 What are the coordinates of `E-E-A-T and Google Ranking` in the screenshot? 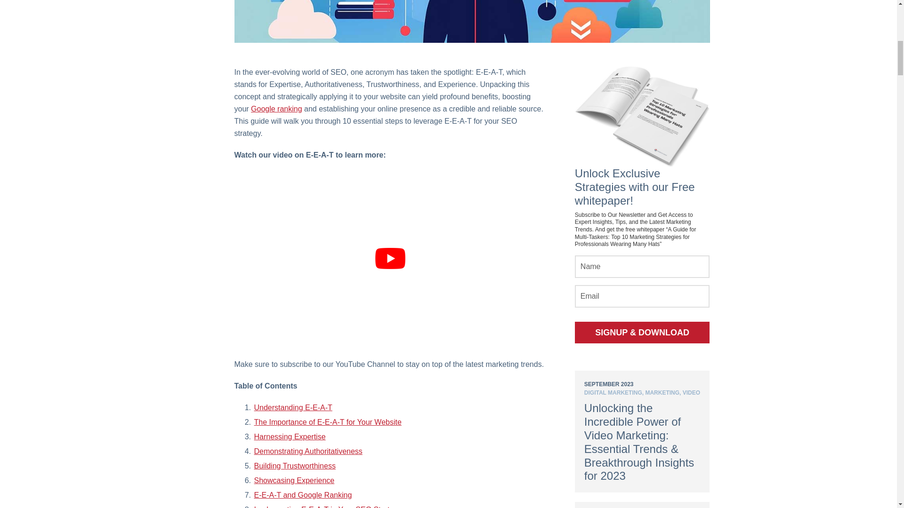 It's located at (303, 495).